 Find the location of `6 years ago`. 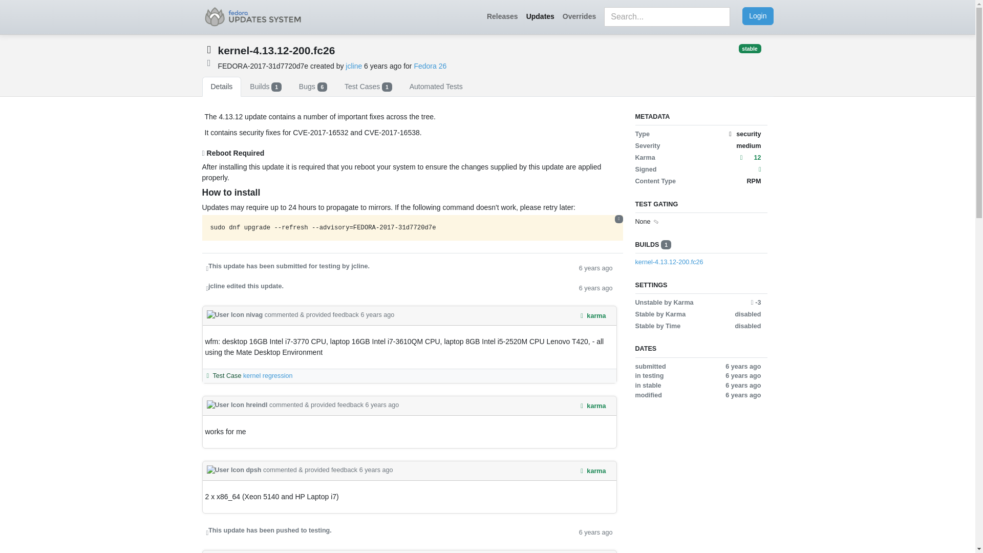

6 years ago is located at coordinates (376, 470).